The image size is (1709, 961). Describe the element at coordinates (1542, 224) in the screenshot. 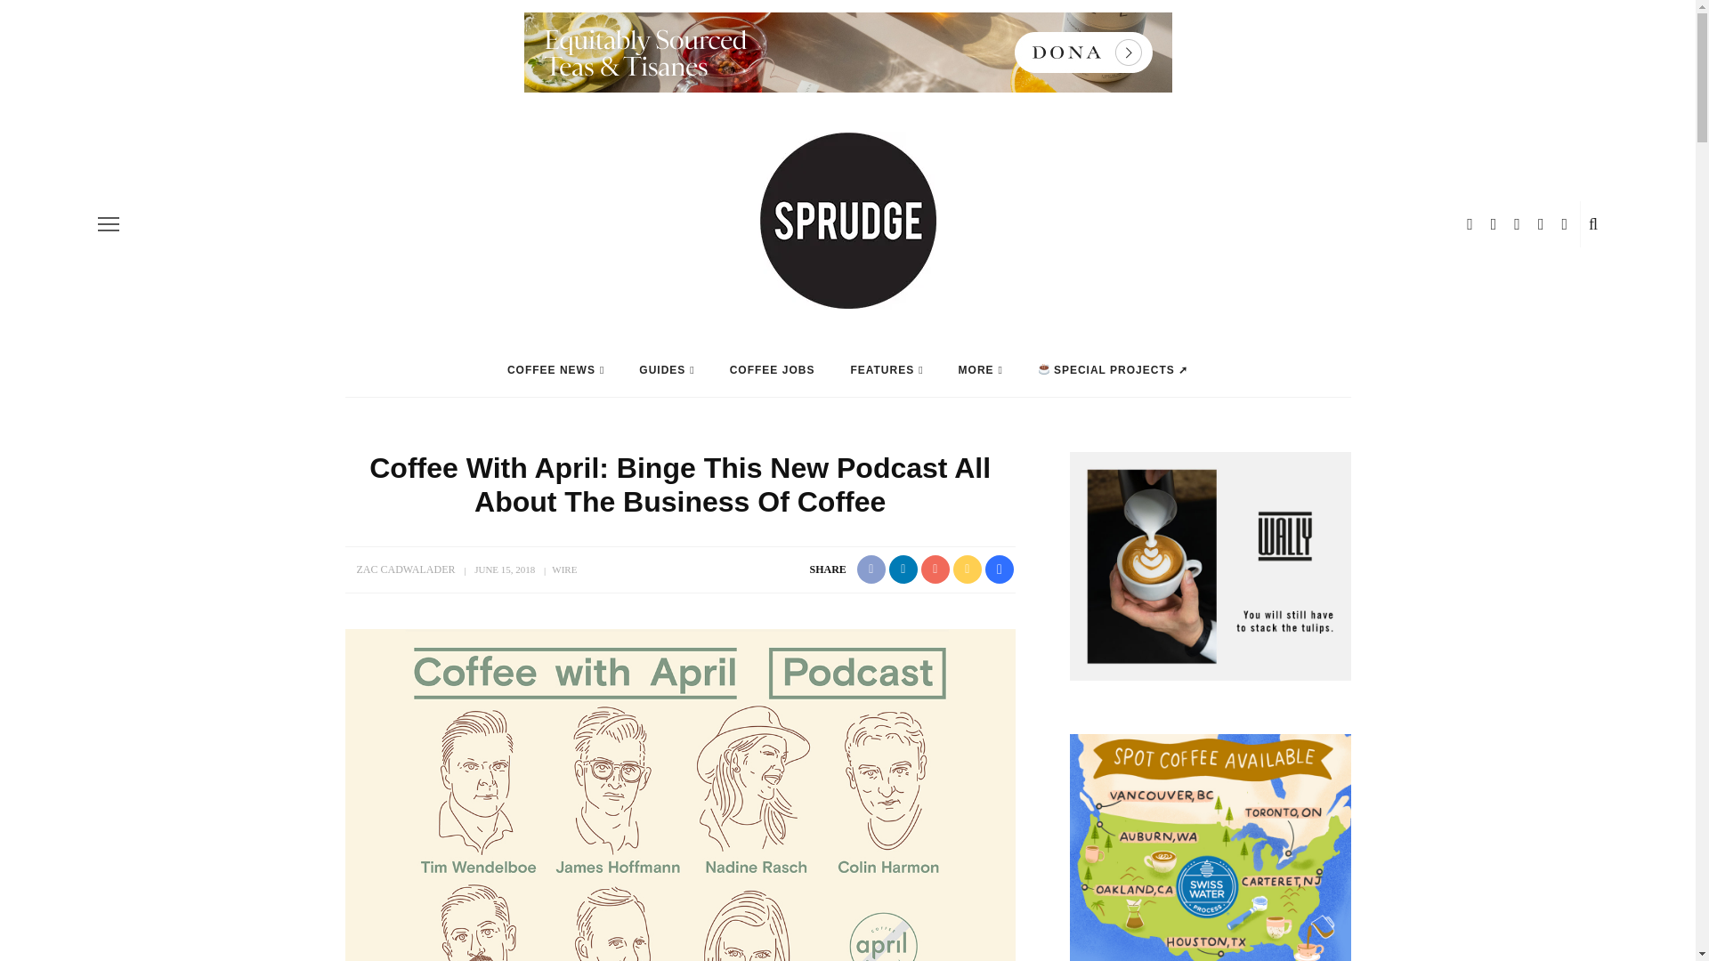

I see `X` at that location.